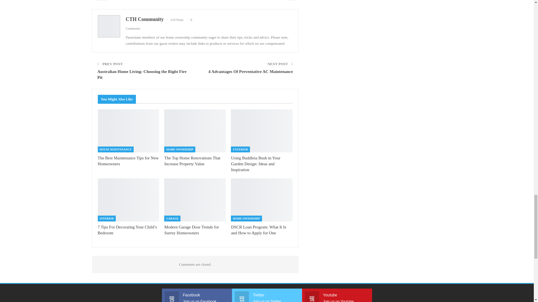 The width and height of the screenshot is (538, 302). Describe the element at coordinates (191, 230) in the screenshot. I see `Modern Garage Door Trends for Surrey Homeowners` at that location.